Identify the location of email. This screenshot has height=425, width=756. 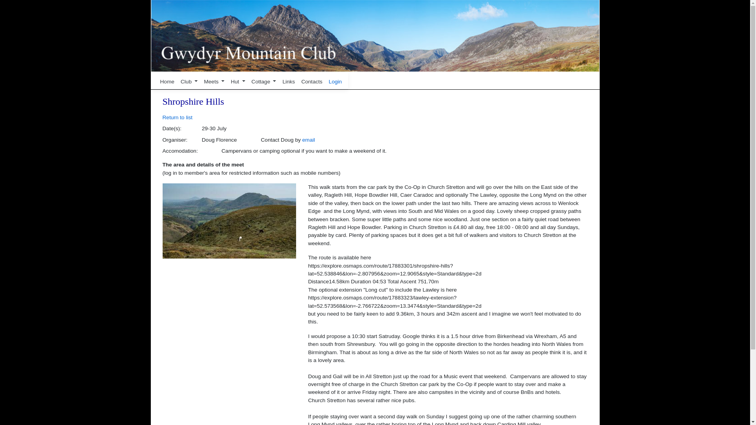
(309, 139).